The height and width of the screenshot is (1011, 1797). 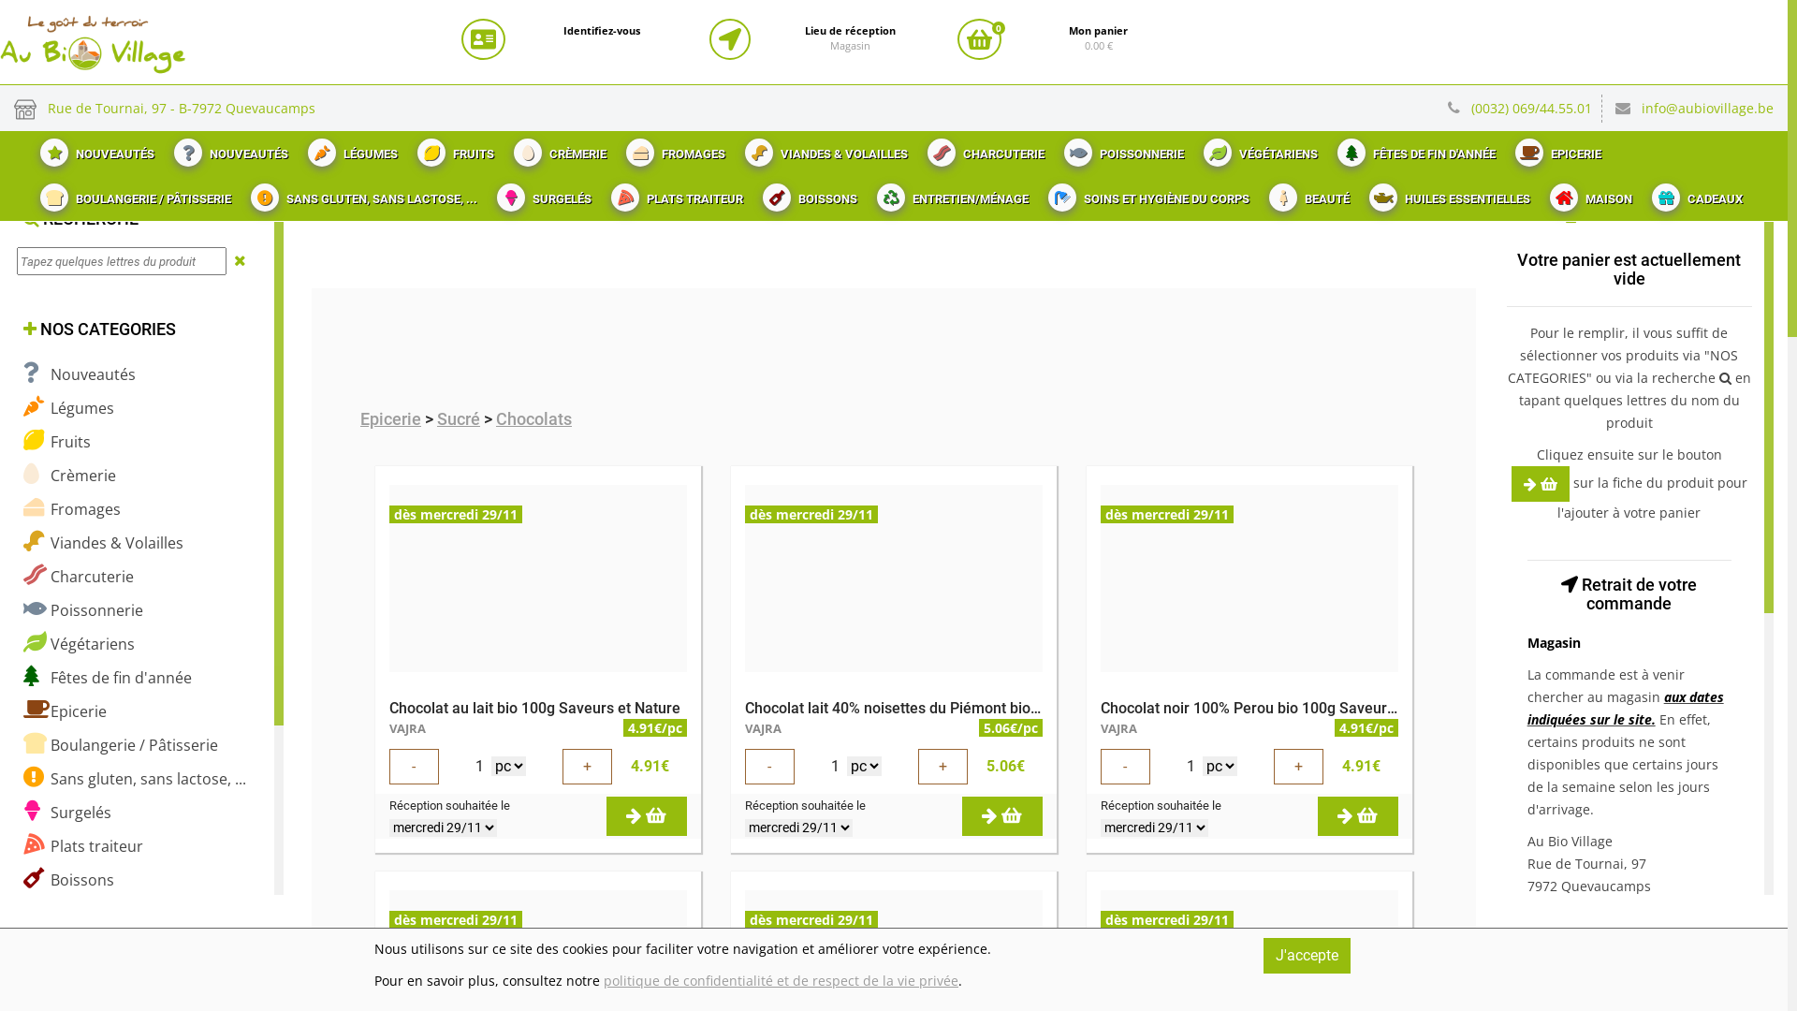 What do you see at coordinates (1307, 956) in the screenshot?
I see `J'accepte` at bounding box center [1307, 956].